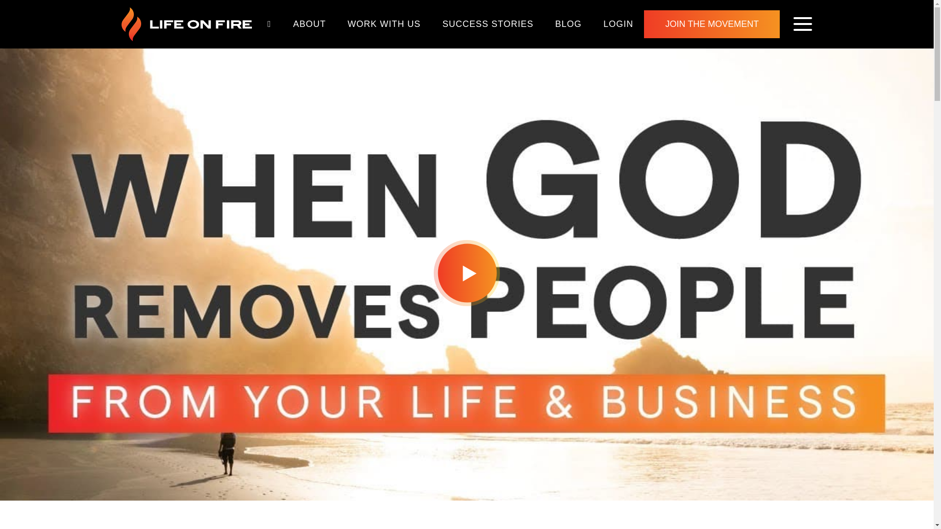  Describe the element at coordinates (488, 24) in the screenshot. I see `SUCCESS STORIES` at that location.